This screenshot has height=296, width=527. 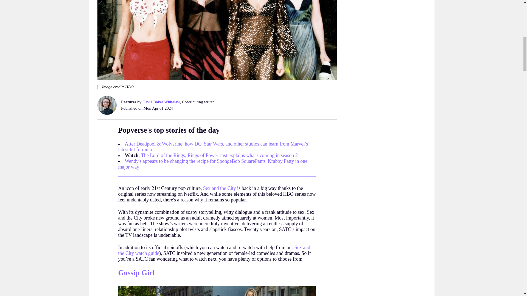 What do you see at coordinates (161, 102) in the screenshot?
I see `Gavia Baker Whitelaw` at bounding box center [161, 102].